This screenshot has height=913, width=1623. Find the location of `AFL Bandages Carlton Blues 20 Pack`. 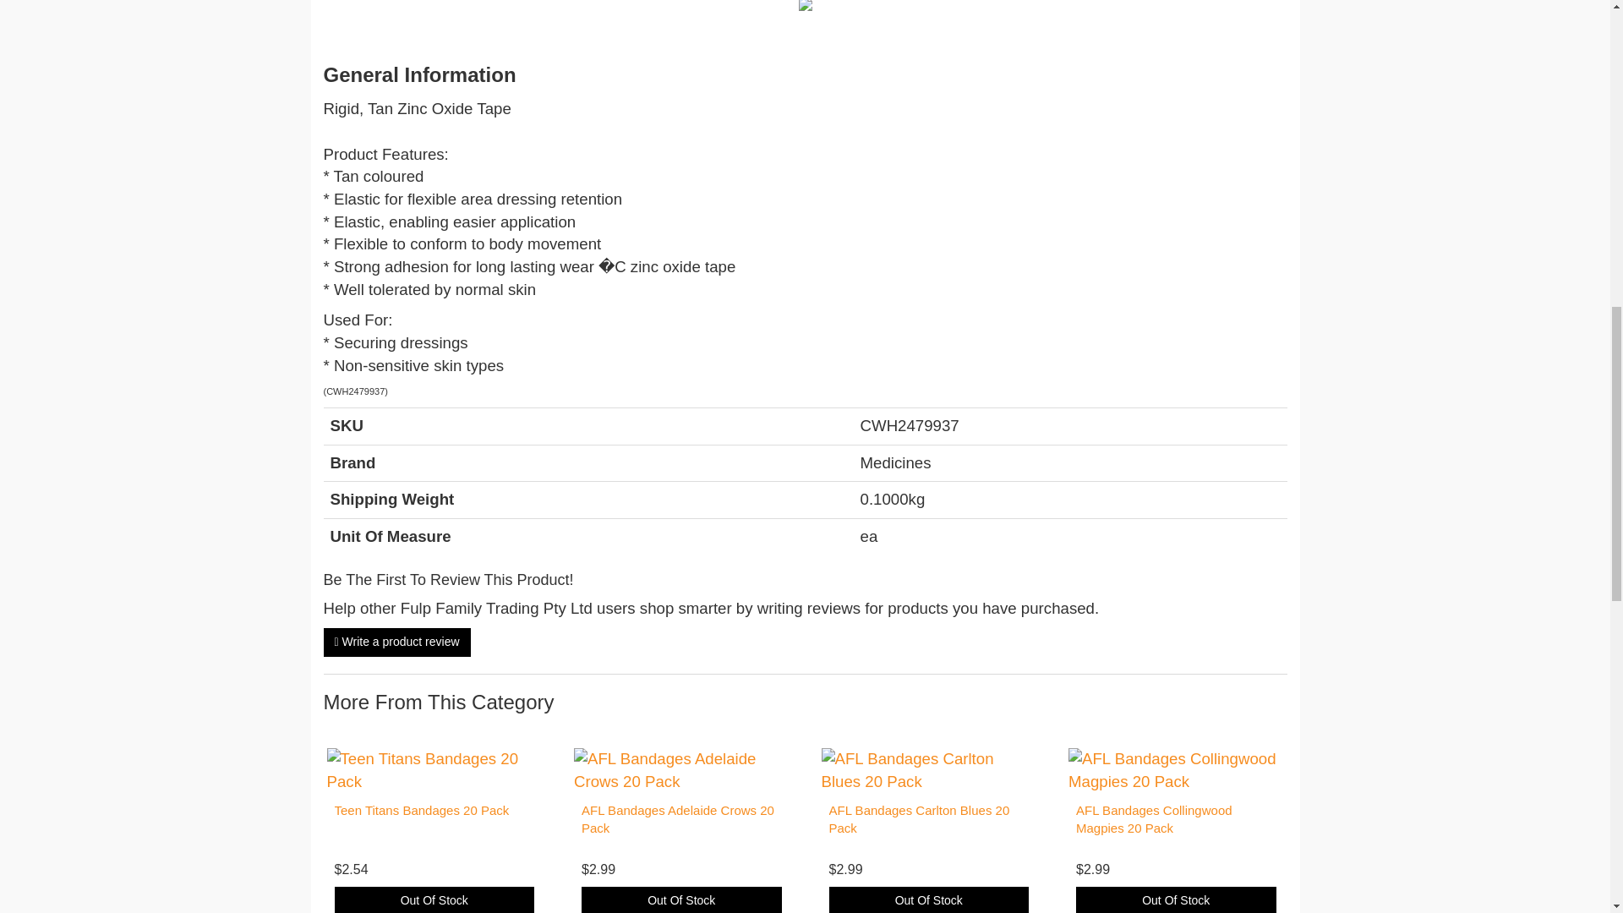

AFL Bandages Carlton Blues 20 Pack is located at coordinates (918, 819).